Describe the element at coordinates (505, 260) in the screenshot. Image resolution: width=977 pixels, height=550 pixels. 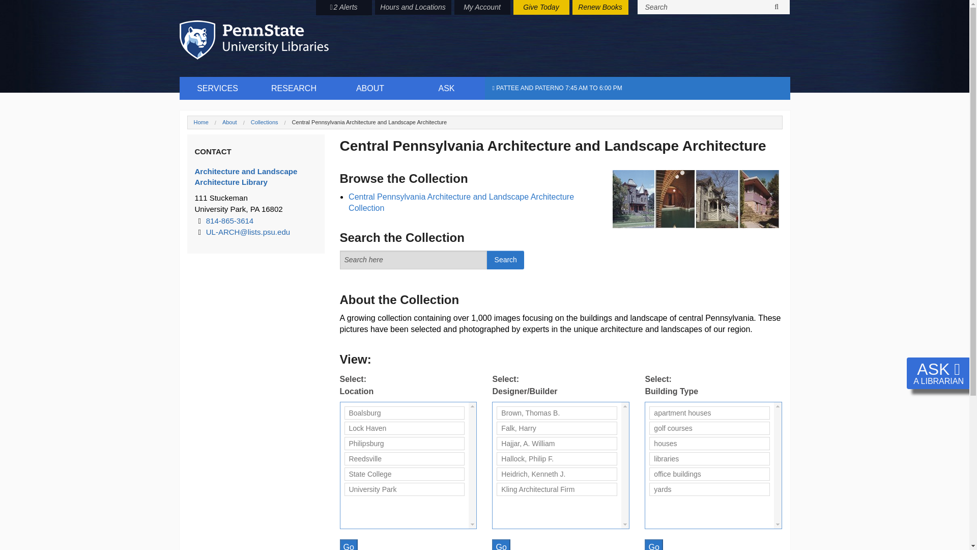
I see `Search` at that location.